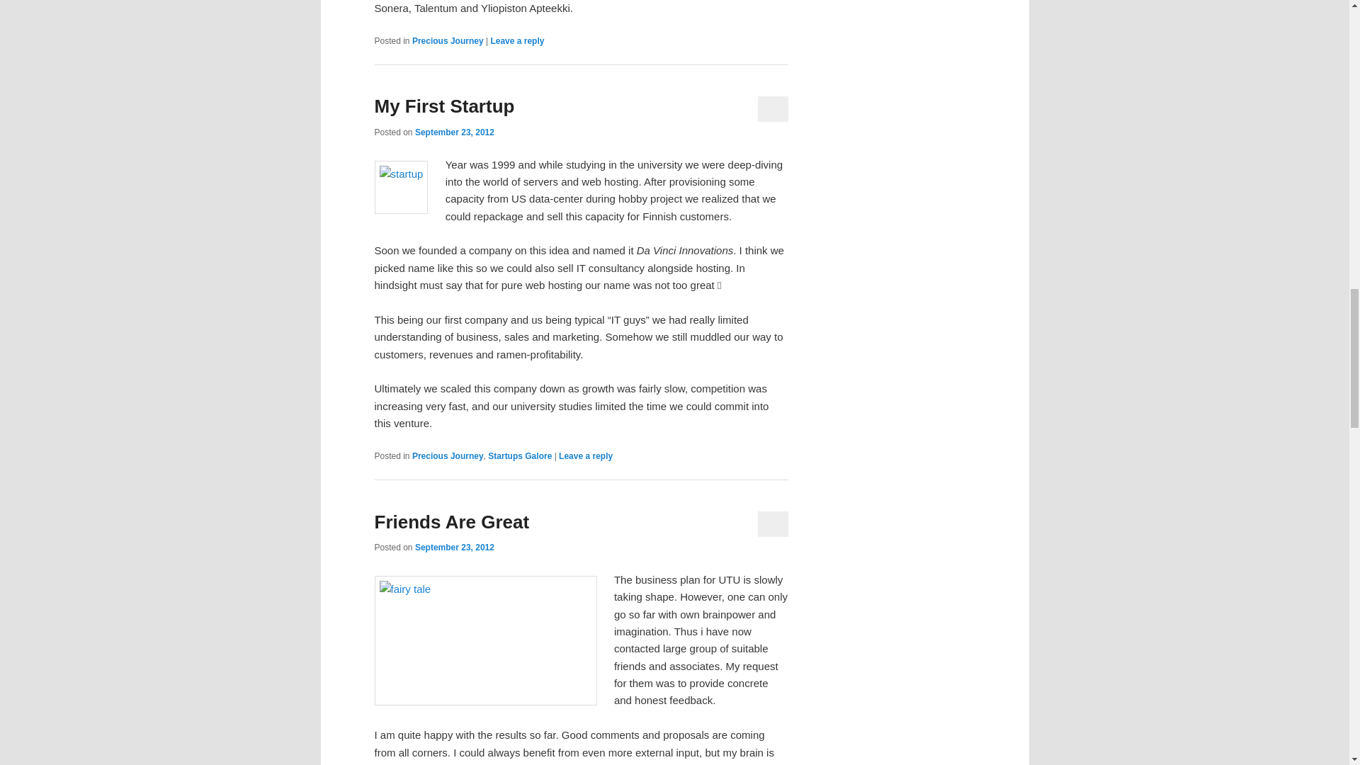 The image size is (1360, 765). I want to click on Friends Are Great, so click(451, 521).